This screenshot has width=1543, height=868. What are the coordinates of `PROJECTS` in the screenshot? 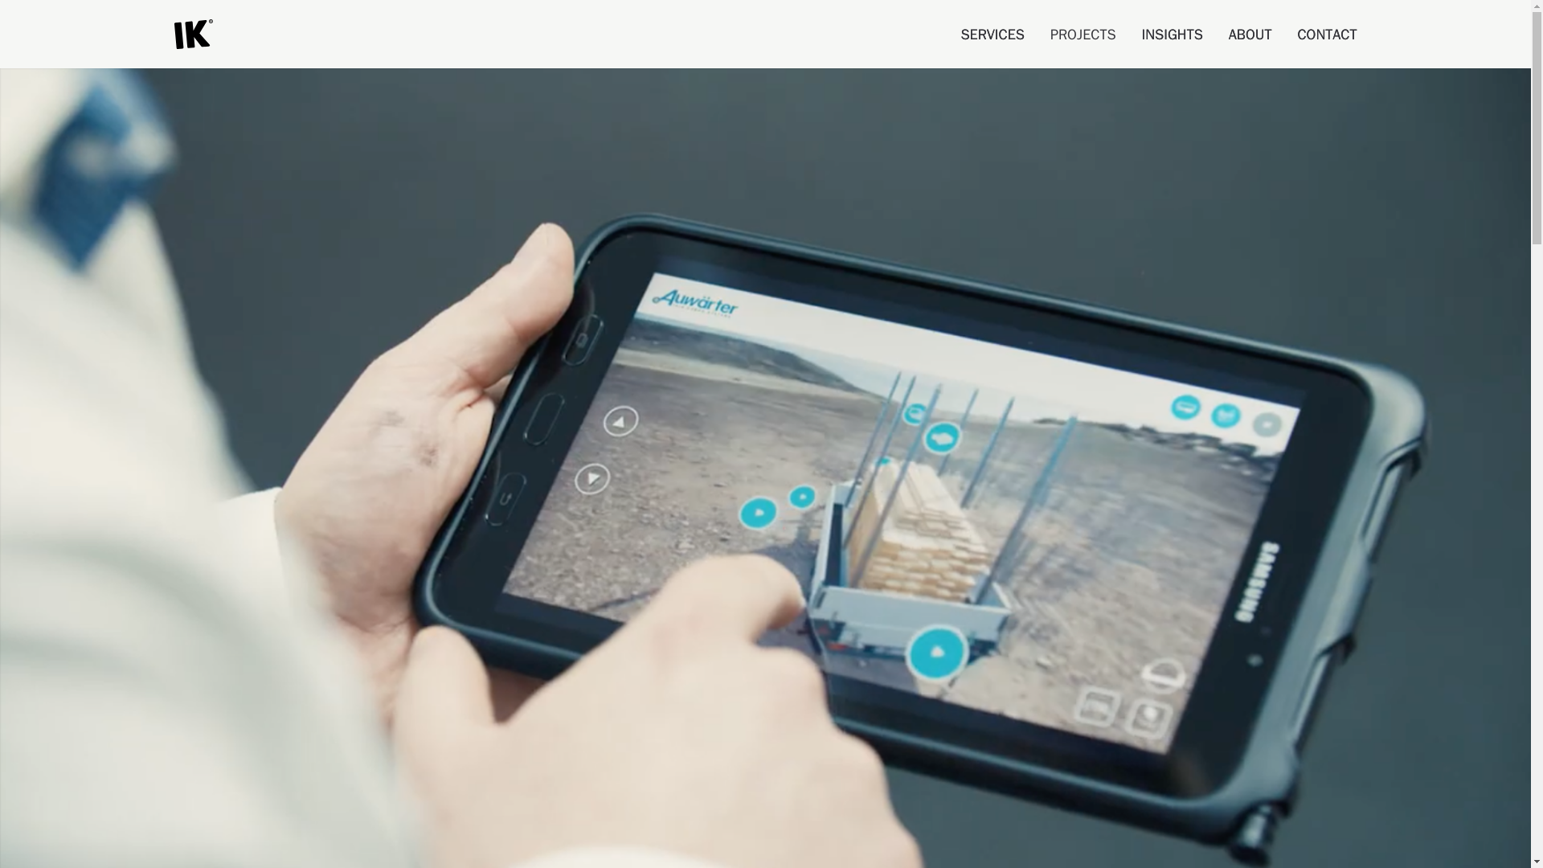 It's located at (1083, 35).